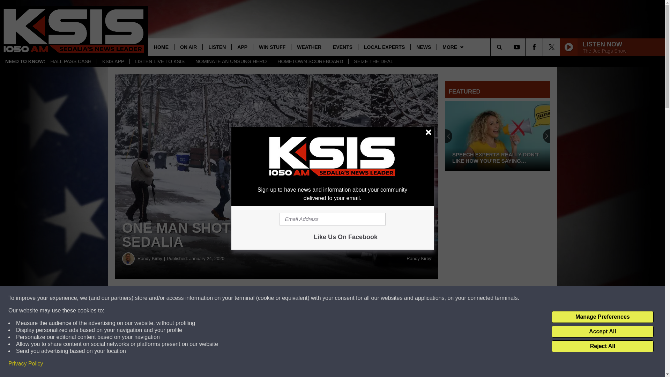  What do you see at coordinates (26, 364) in the screenshot?
I see `Privacy Policy` at bounding box center [26, 364].